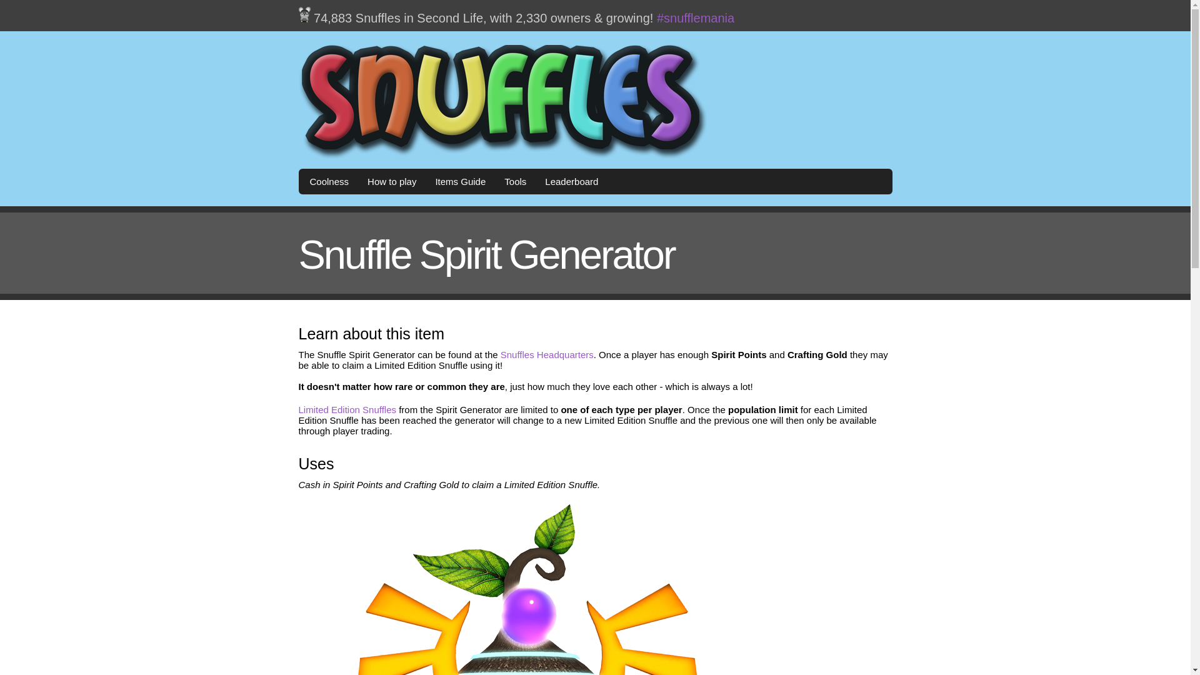 This screenshot has width=1200, height=675. What do you see at coordinates (547, 354) in the screenshot?
I see `Snuffles Headquarters` at bounding box center [547, 354].